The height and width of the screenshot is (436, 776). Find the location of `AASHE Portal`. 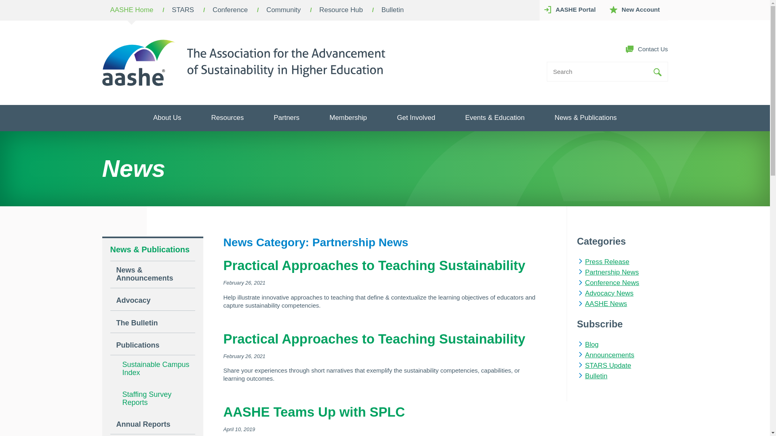

AASHE Portal is located at coordinates (571, 10).